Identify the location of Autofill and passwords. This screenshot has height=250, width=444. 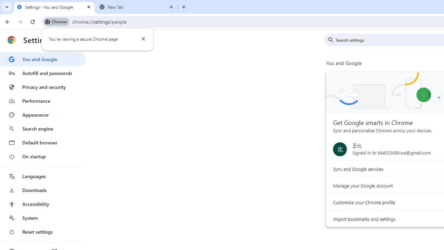
(43, 73).